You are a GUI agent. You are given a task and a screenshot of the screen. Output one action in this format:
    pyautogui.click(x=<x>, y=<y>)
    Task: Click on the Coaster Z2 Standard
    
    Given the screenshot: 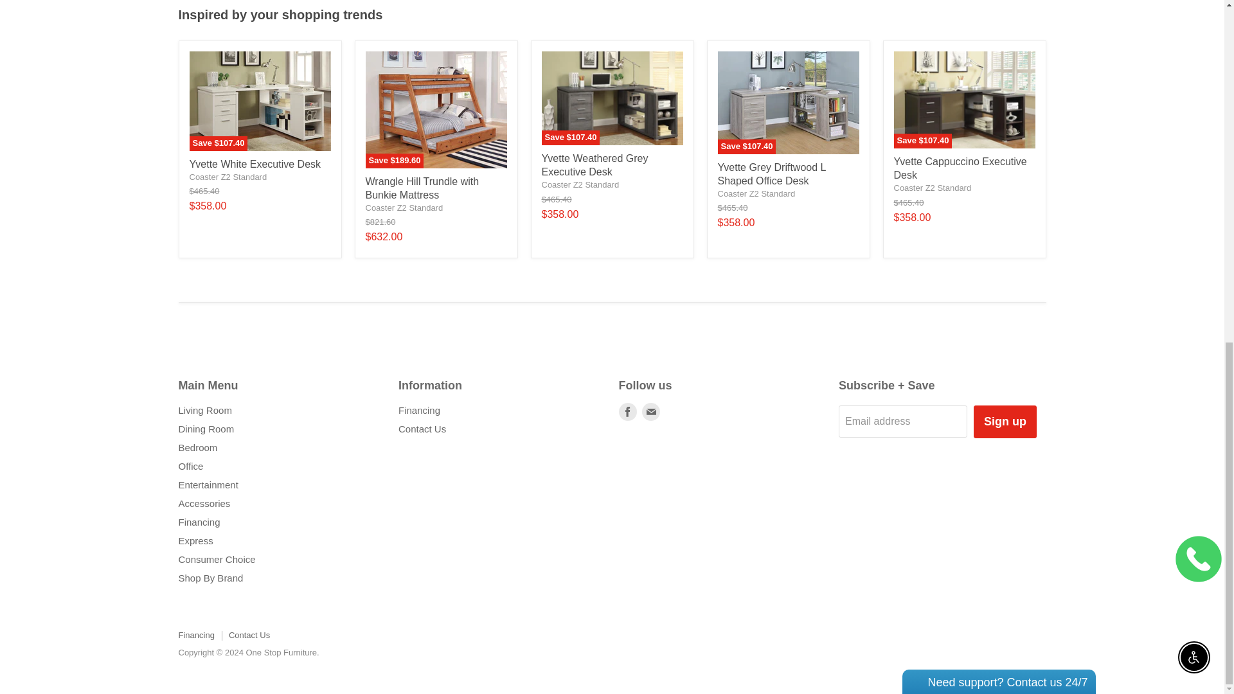 What is the action you would take?
    pyautogui.click(x=932, y=188)
    